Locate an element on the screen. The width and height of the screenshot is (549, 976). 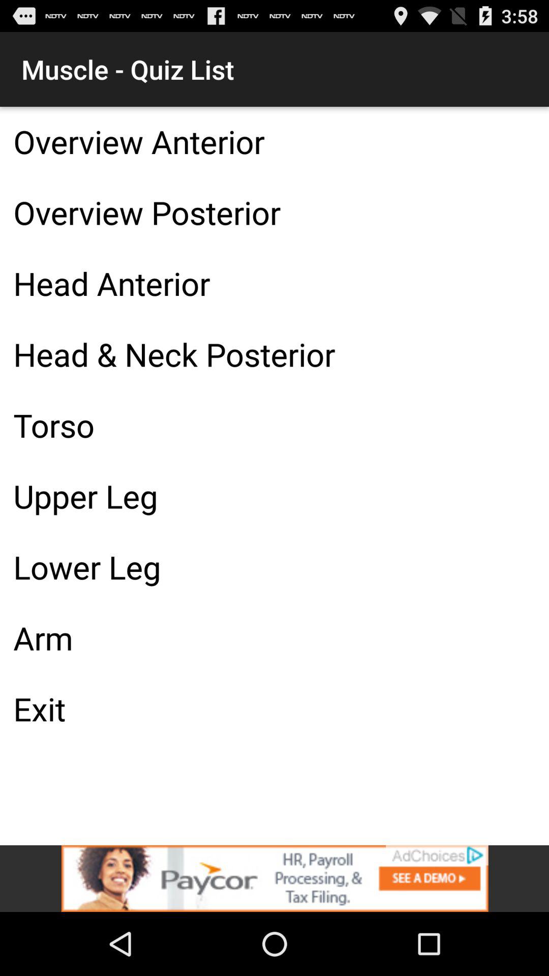
advertisement banner would take off site is located at coordinates (274, 878).